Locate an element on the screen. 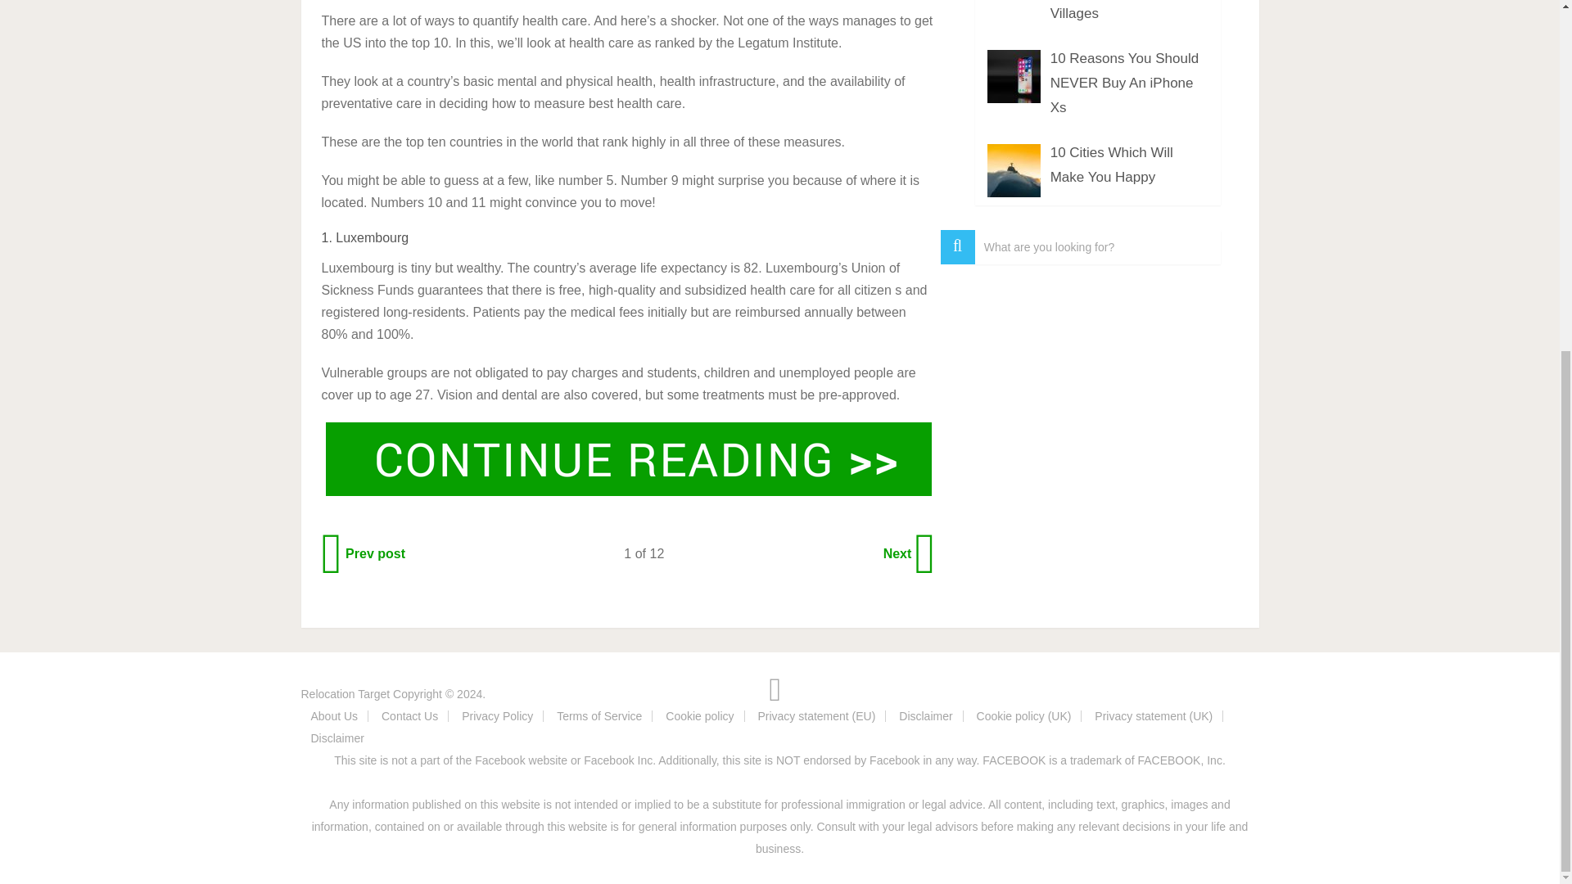 This screenshot has width=1572, height=884. 10 Reasons You Should NEVER Buy An iPhone Xs is located at coordinates (1124, 83).